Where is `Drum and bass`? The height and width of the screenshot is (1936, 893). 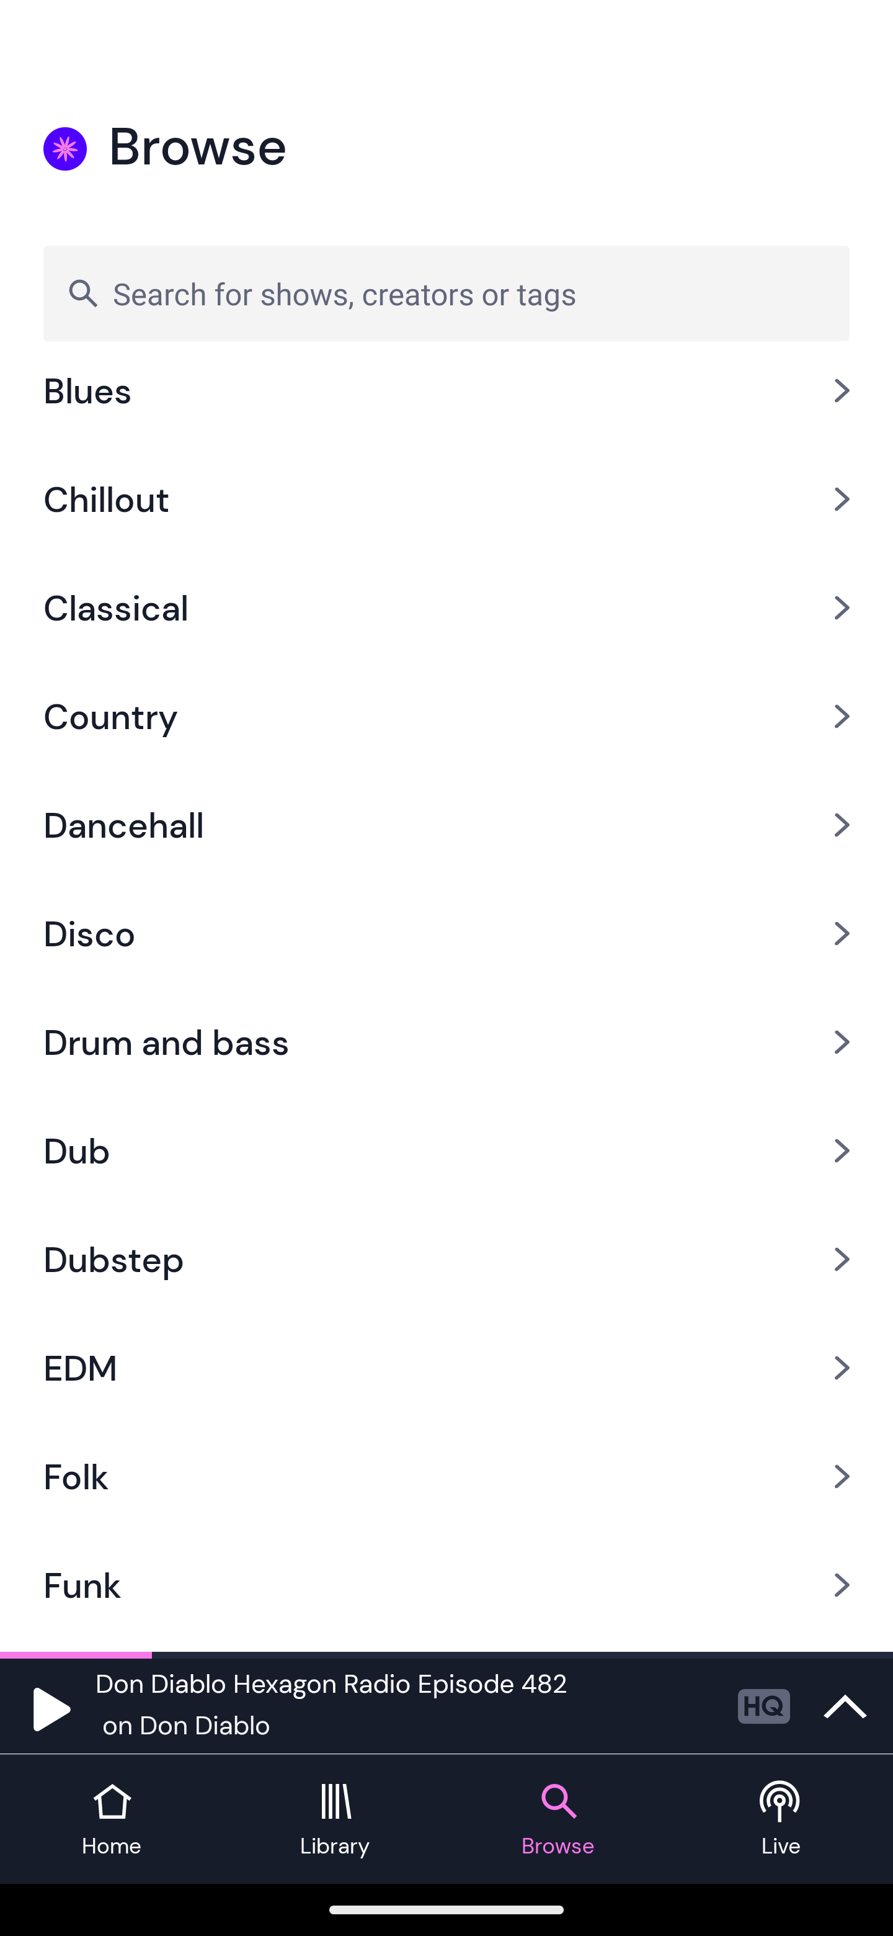 Drum and bass is located at coordinates (446, 1041).